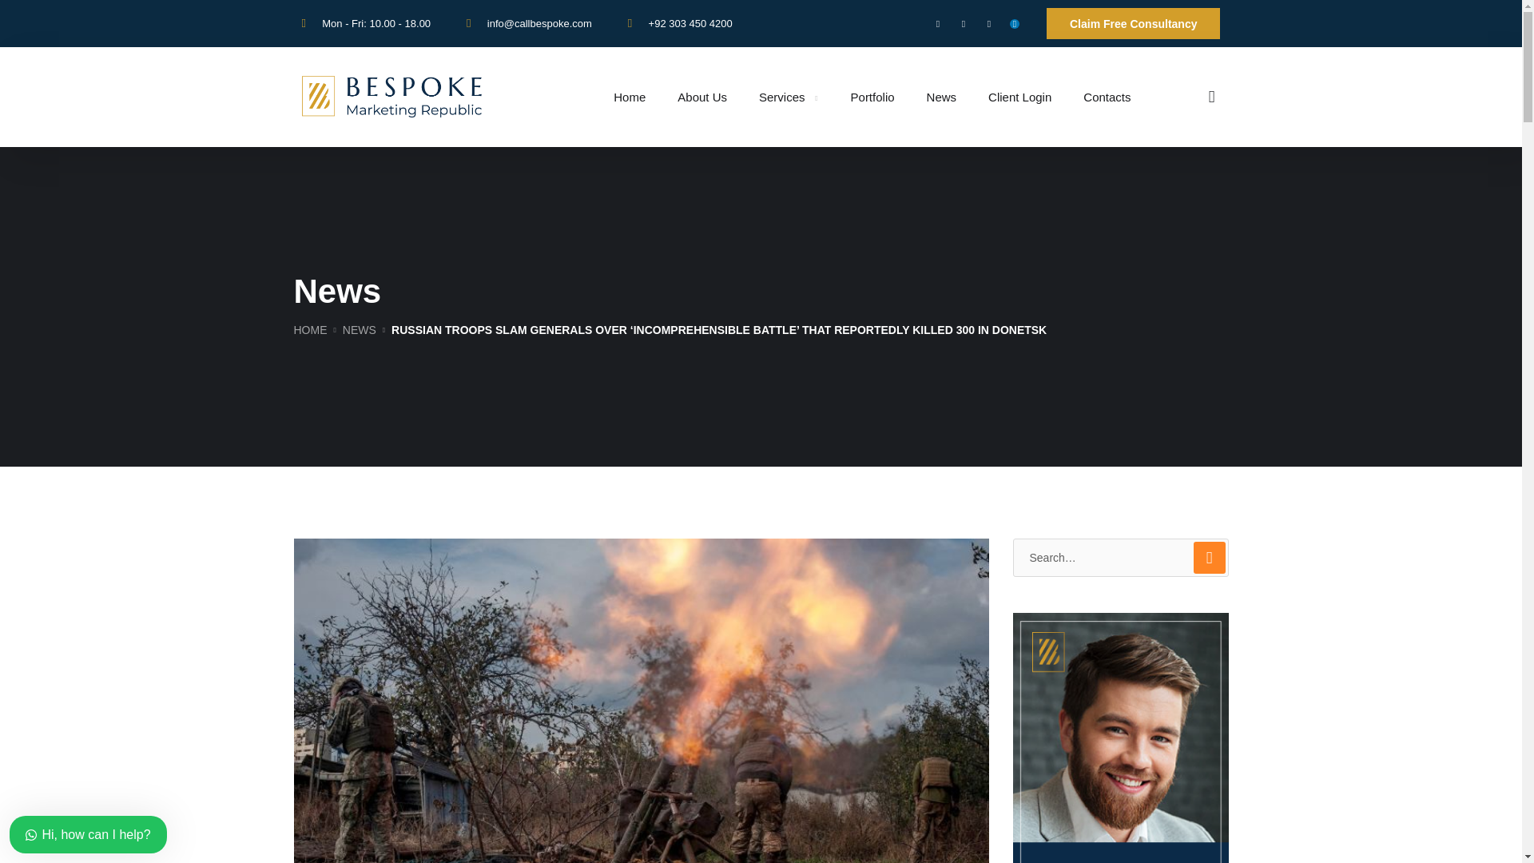 This screenshot has width=1534, height=863. Describe the element at coordinates (941, 97) in the screenshot. I see `News` at that location.